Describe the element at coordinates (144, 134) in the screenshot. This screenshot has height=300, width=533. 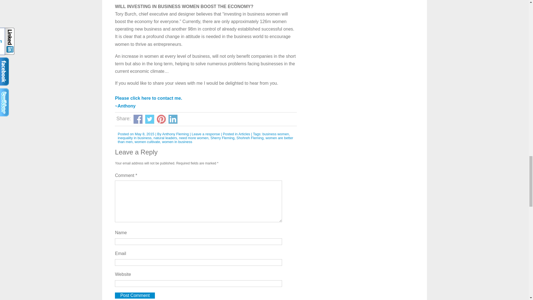
I see `May 8, 2015` at that location.